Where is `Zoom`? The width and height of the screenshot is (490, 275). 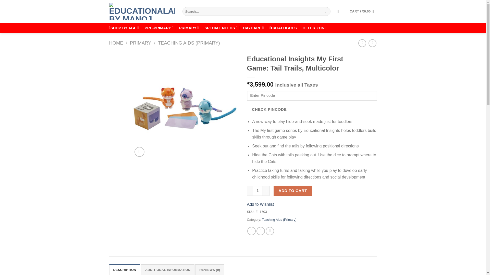
Zoom is located at coordinates (139, 152).